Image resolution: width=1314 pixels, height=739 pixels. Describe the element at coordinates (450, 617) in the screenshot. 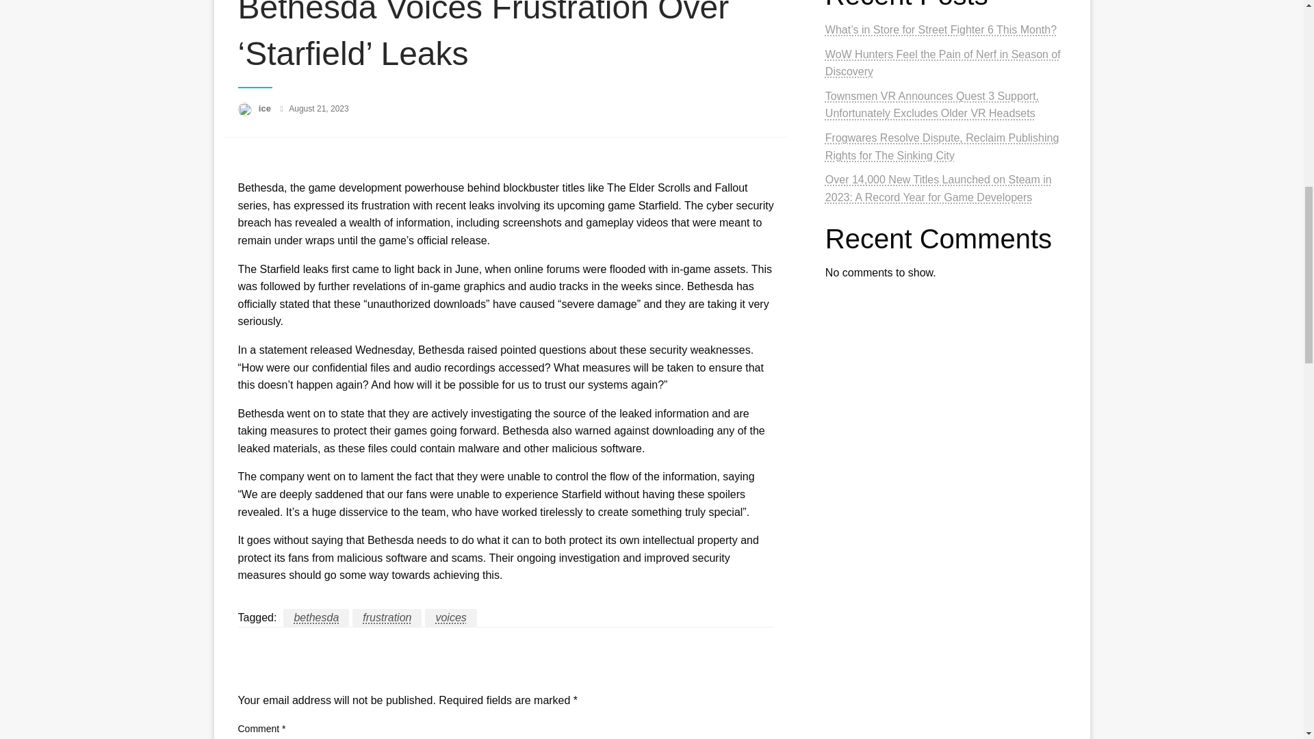

I see `voices` at that location.